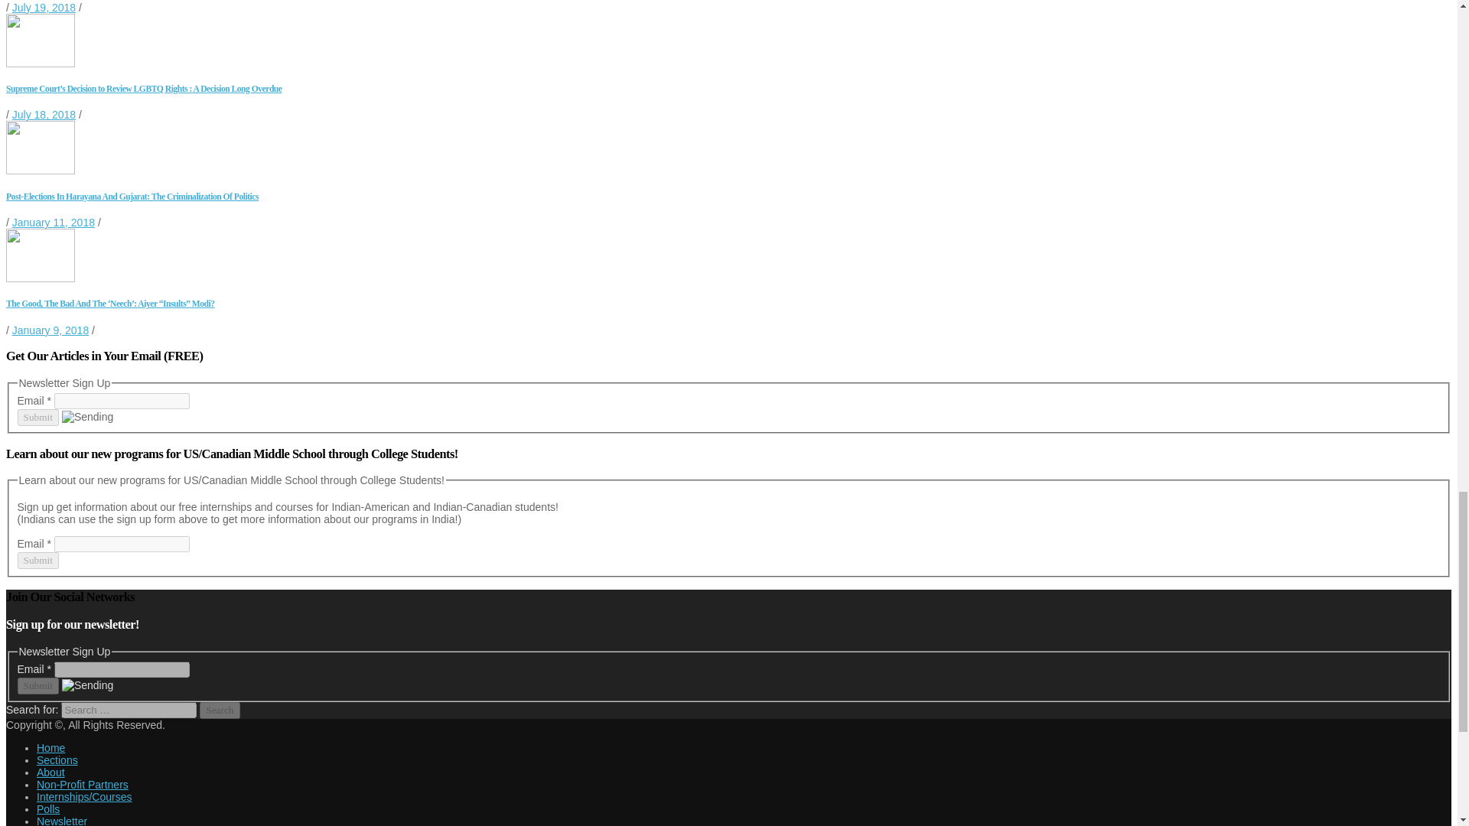 The image size is (1469, 826). What do you see at coordinates (37, 685) in the screenshot?
I see `Submit` at bounding box center [37, 685].